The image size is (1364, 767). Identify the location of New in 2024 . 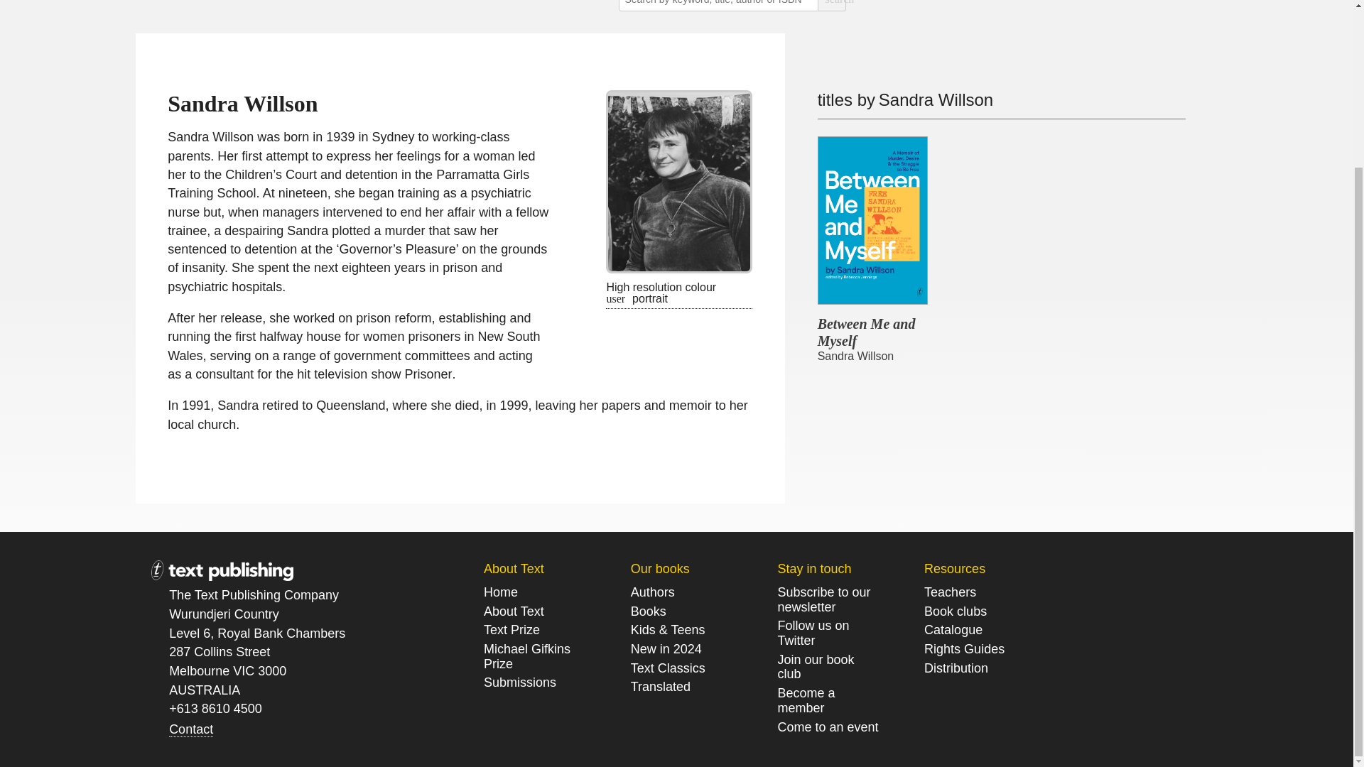
(668, 649).